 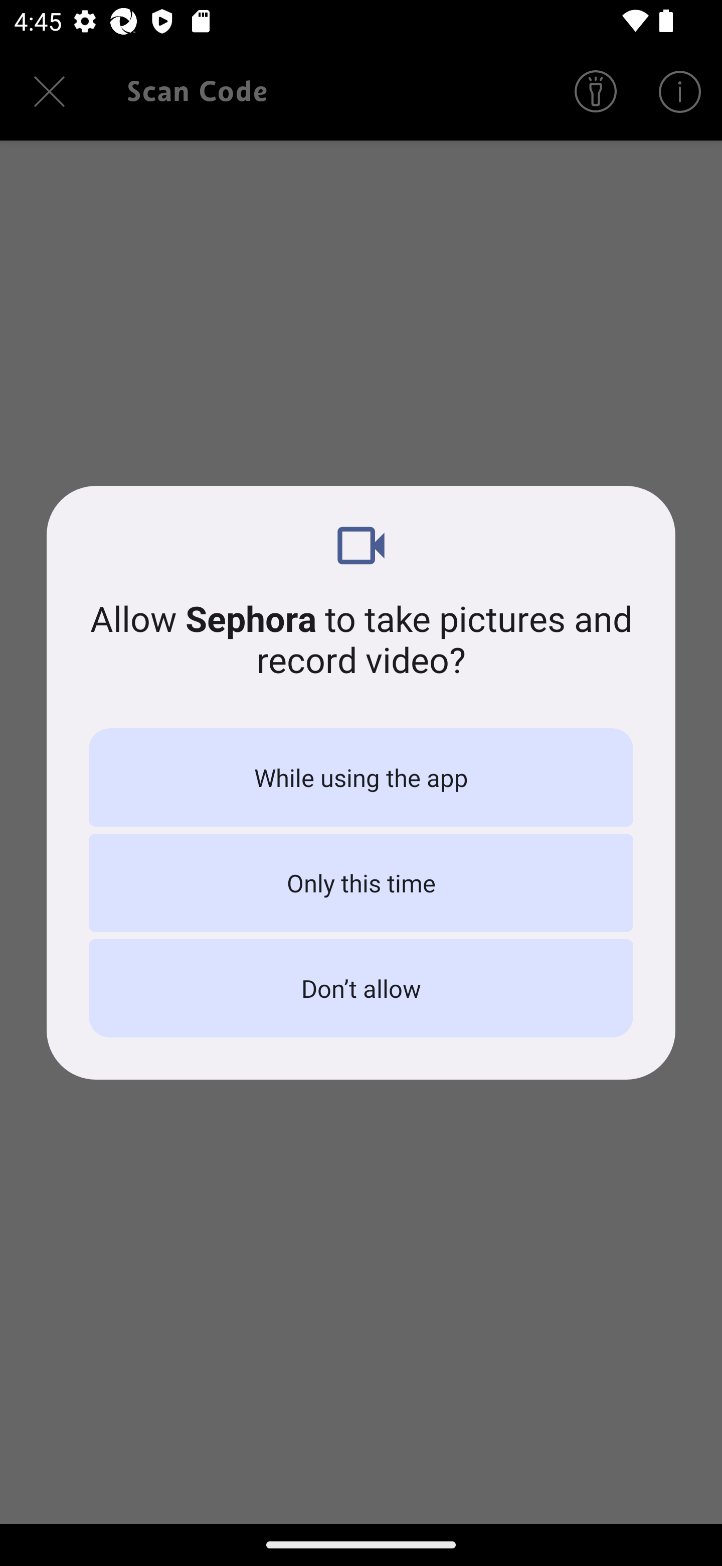 What do you see at coordinates (361, 988) in the screenshot?
I see `Don’t allow` at bounding box center [361, 988].